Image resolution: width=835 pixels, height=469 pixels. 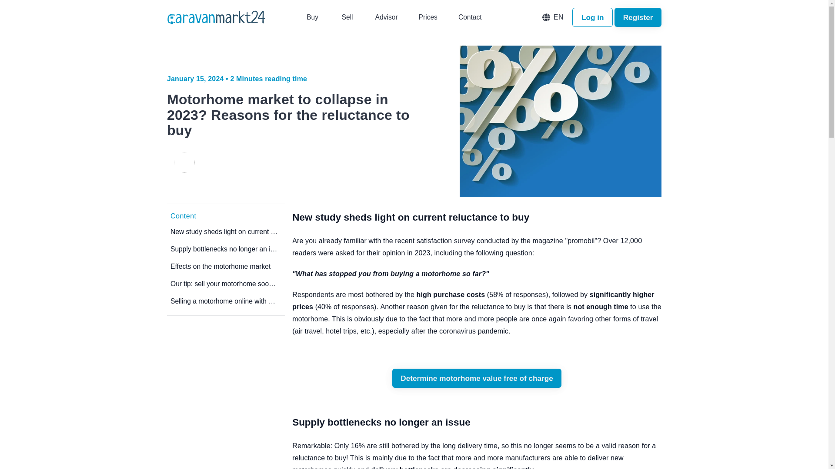 I want to click on Contact, so click(x=470, y=17).